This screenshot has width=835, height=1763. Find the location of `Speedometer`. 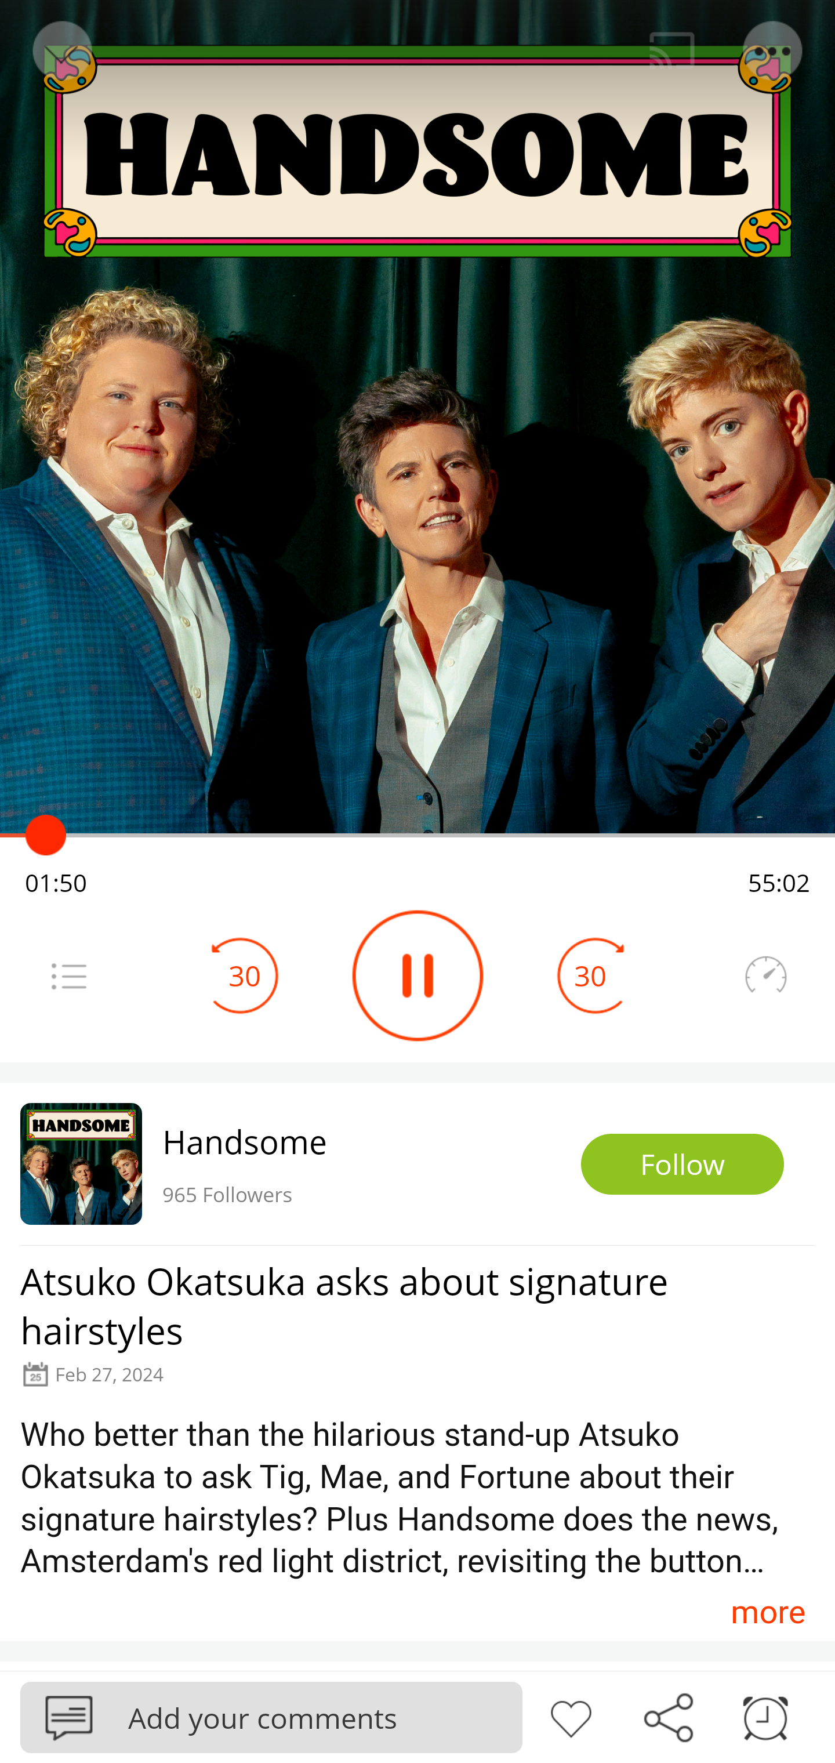

Speedometer is located at coordinates (765, 975).